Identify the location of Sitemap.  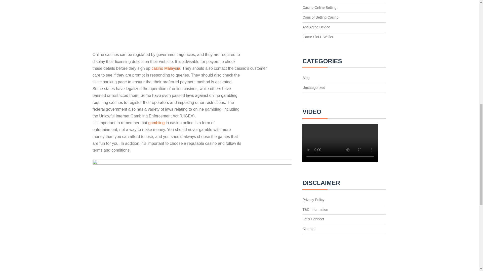
(309, 229).